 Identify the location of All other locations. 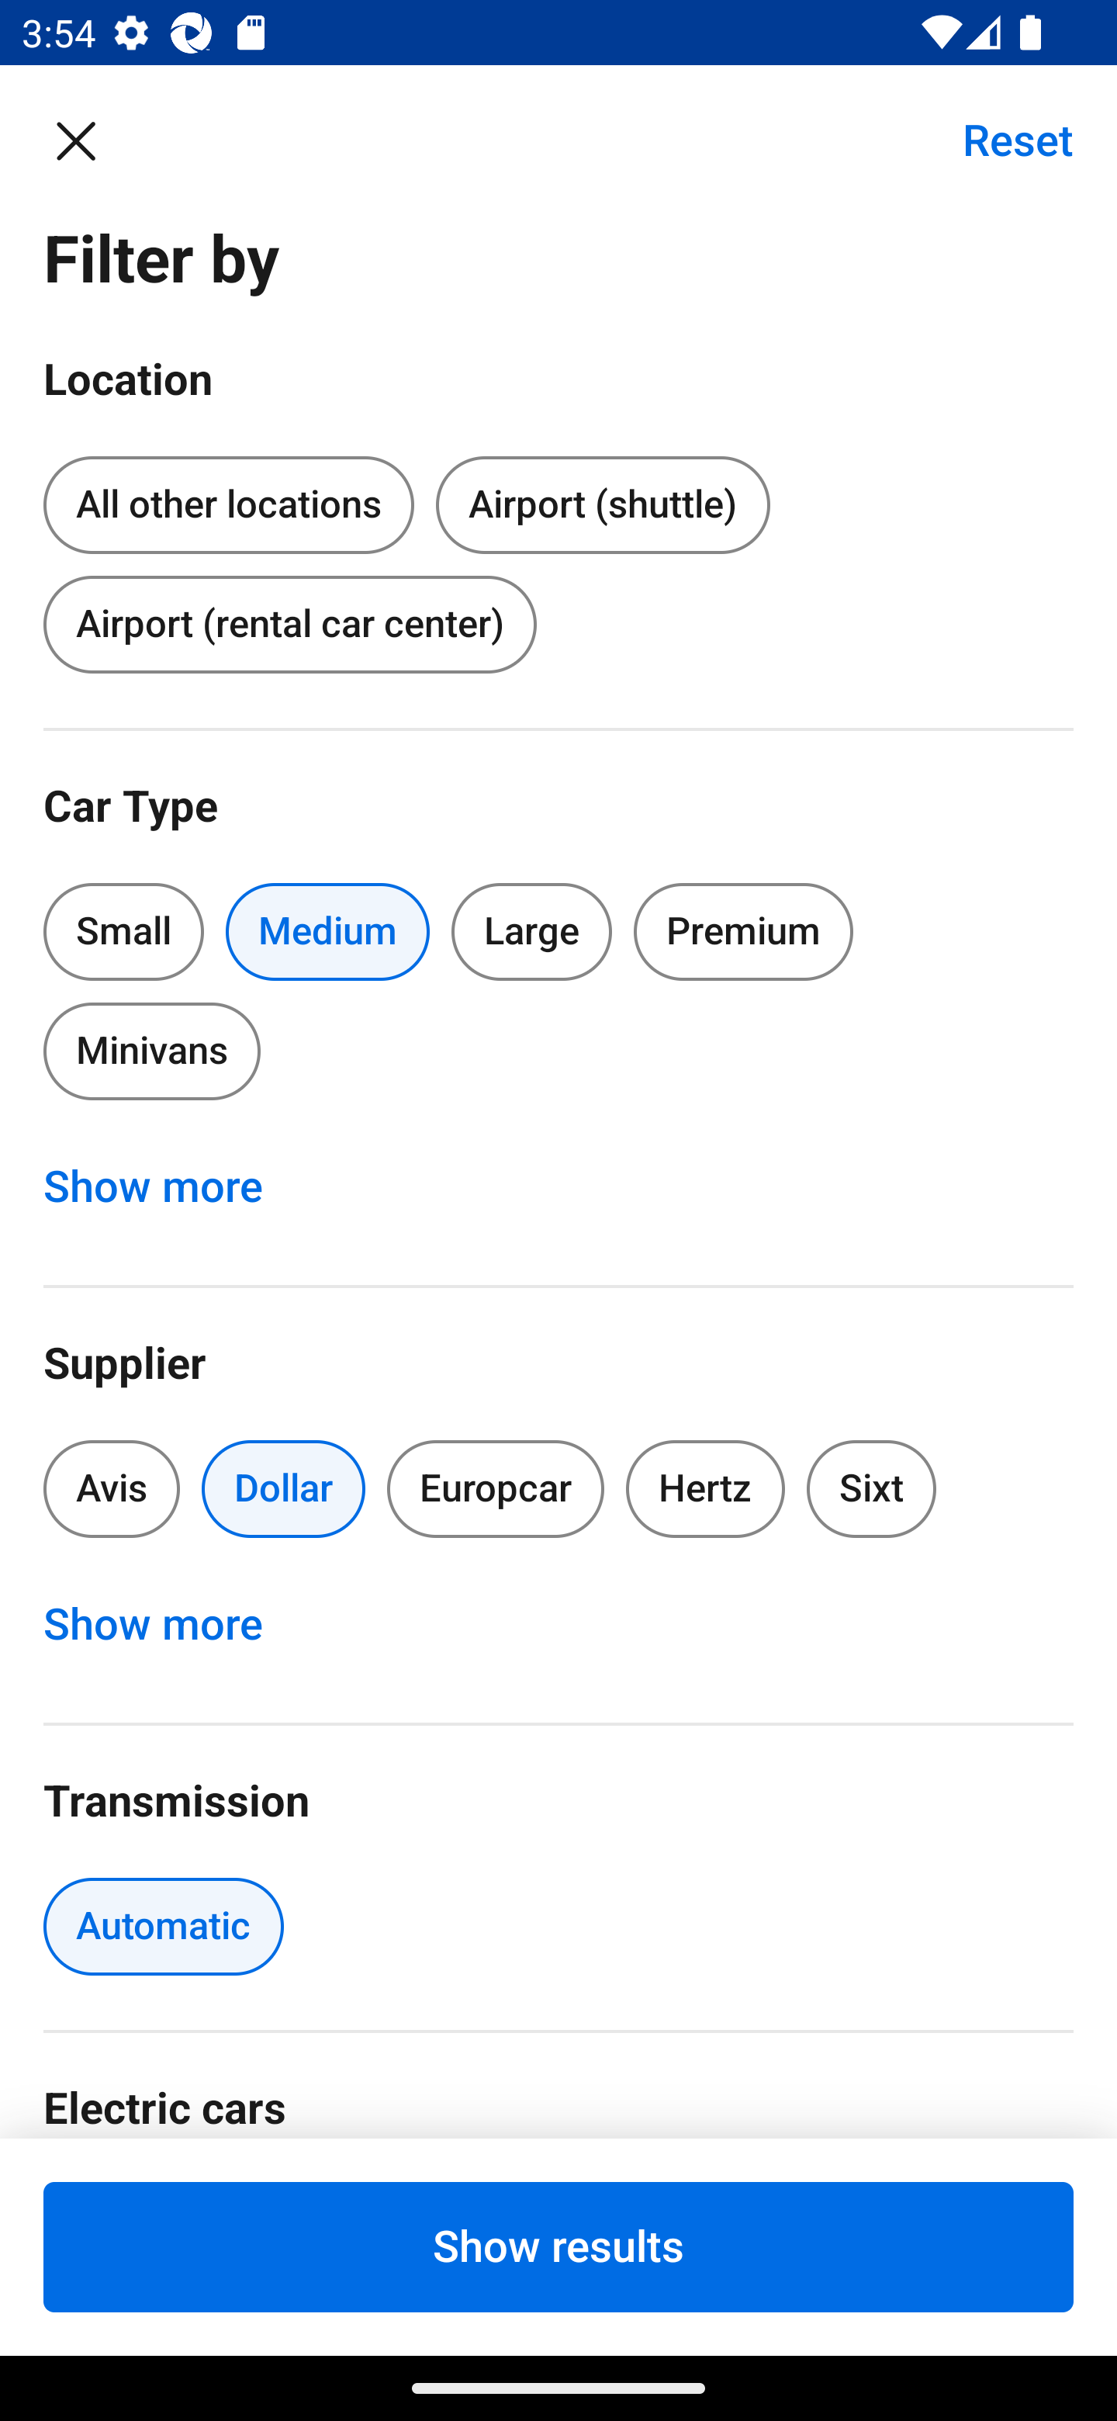
(228, 500).